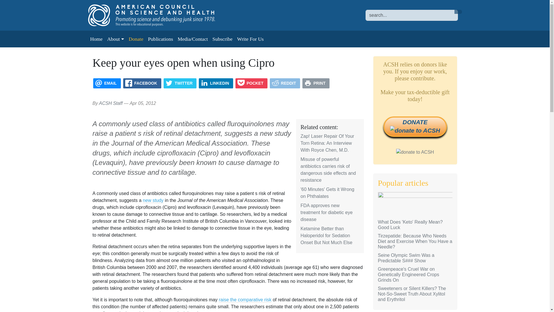 The height and width of the screenshot is (312, 554). I want to click on POCKET, so click(252, 83).